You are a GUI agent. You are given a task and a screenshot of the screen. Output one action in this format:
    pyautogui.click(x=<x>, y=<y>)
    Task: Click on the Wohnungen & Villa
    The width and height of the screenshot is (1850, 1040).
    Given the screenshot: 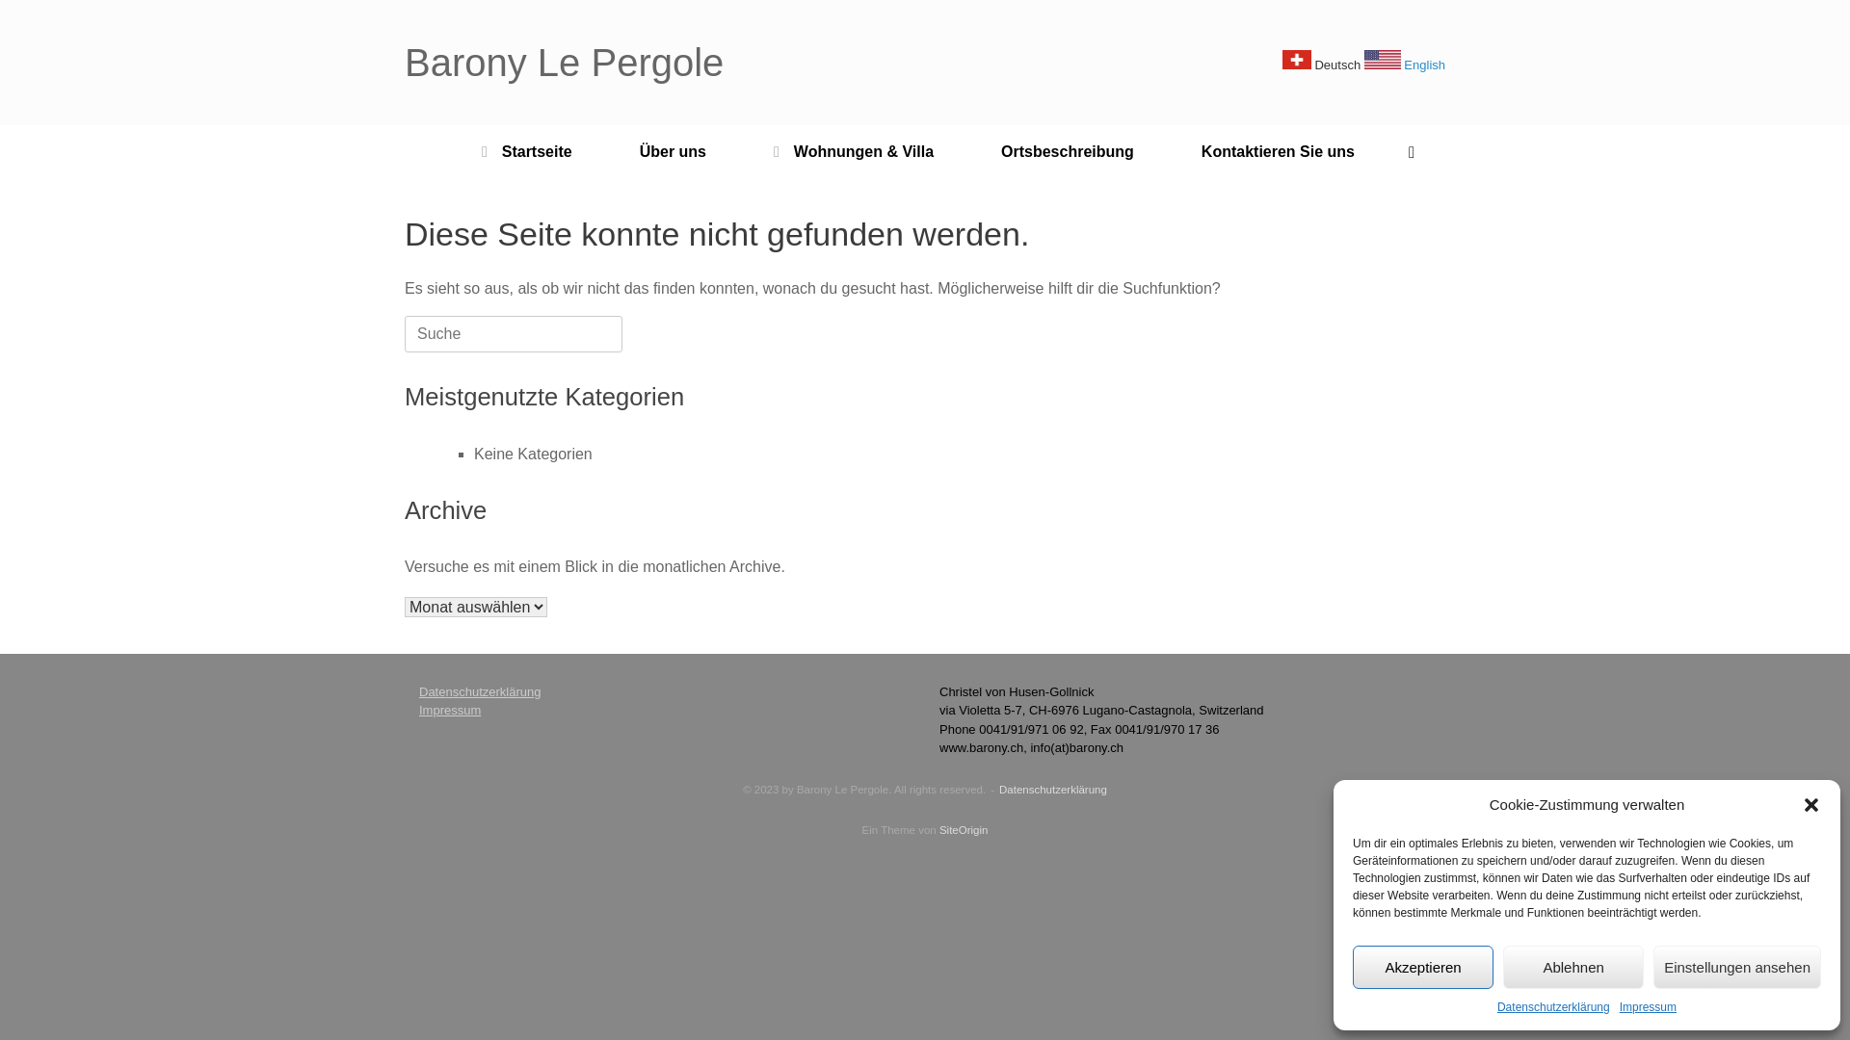 What is the action you would take?
    pyautogui.click(x=854, y=152)
    